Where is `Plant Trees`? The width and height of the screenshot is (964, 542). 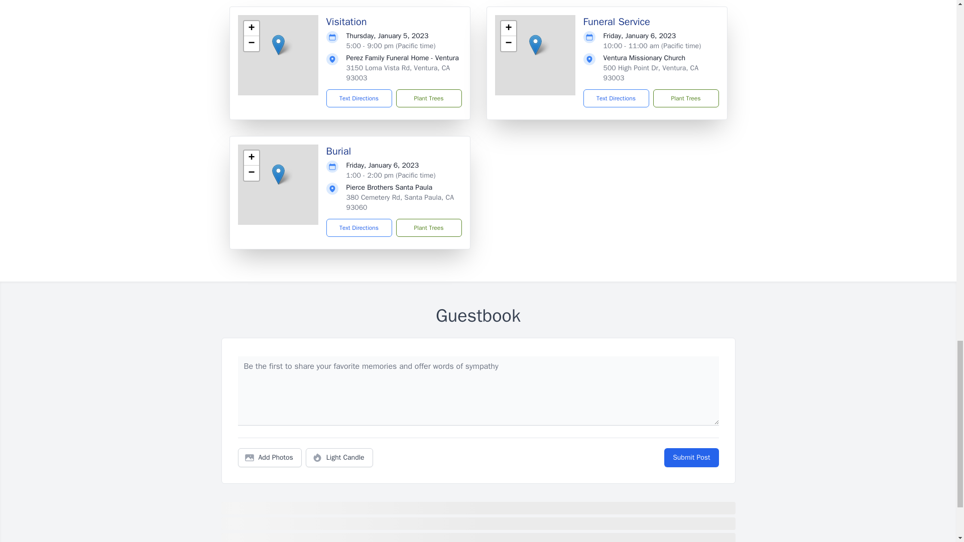
Plant Trees is located at coordinates (685, 98).